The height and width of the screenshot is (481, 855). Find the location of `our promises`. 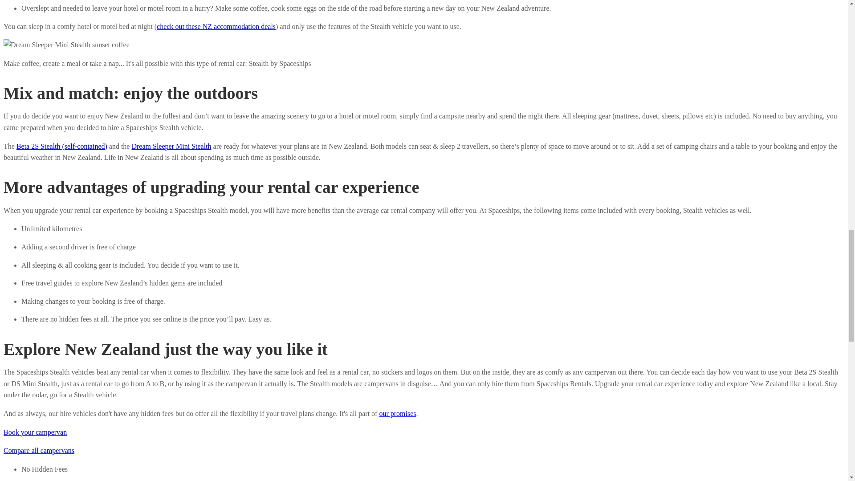

our promises is located at coordinates (397, 413).